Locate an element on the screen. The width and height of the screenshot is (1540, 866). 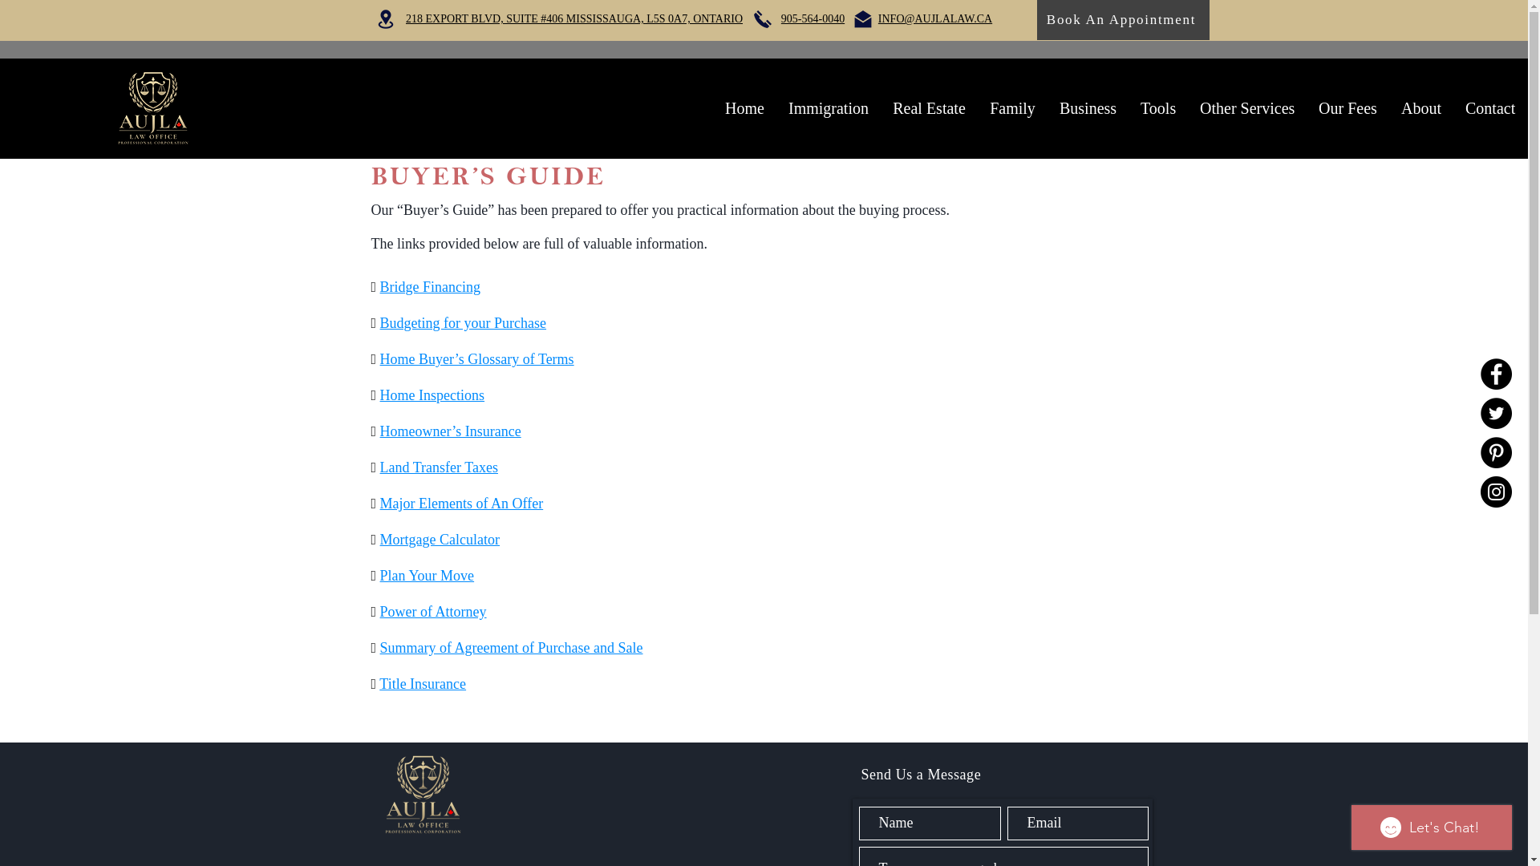
Title Insurance is located at coordinates (423, 684).